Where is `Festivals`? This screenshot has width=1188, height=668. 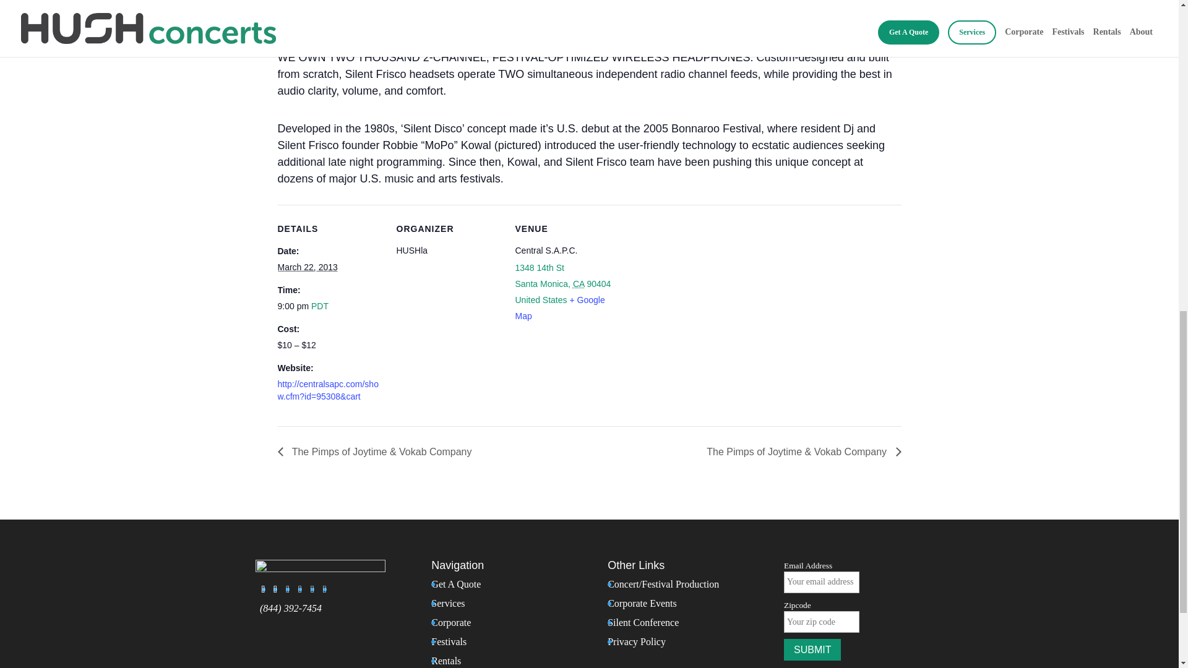 Festivals is located at coordinates (449, 642).